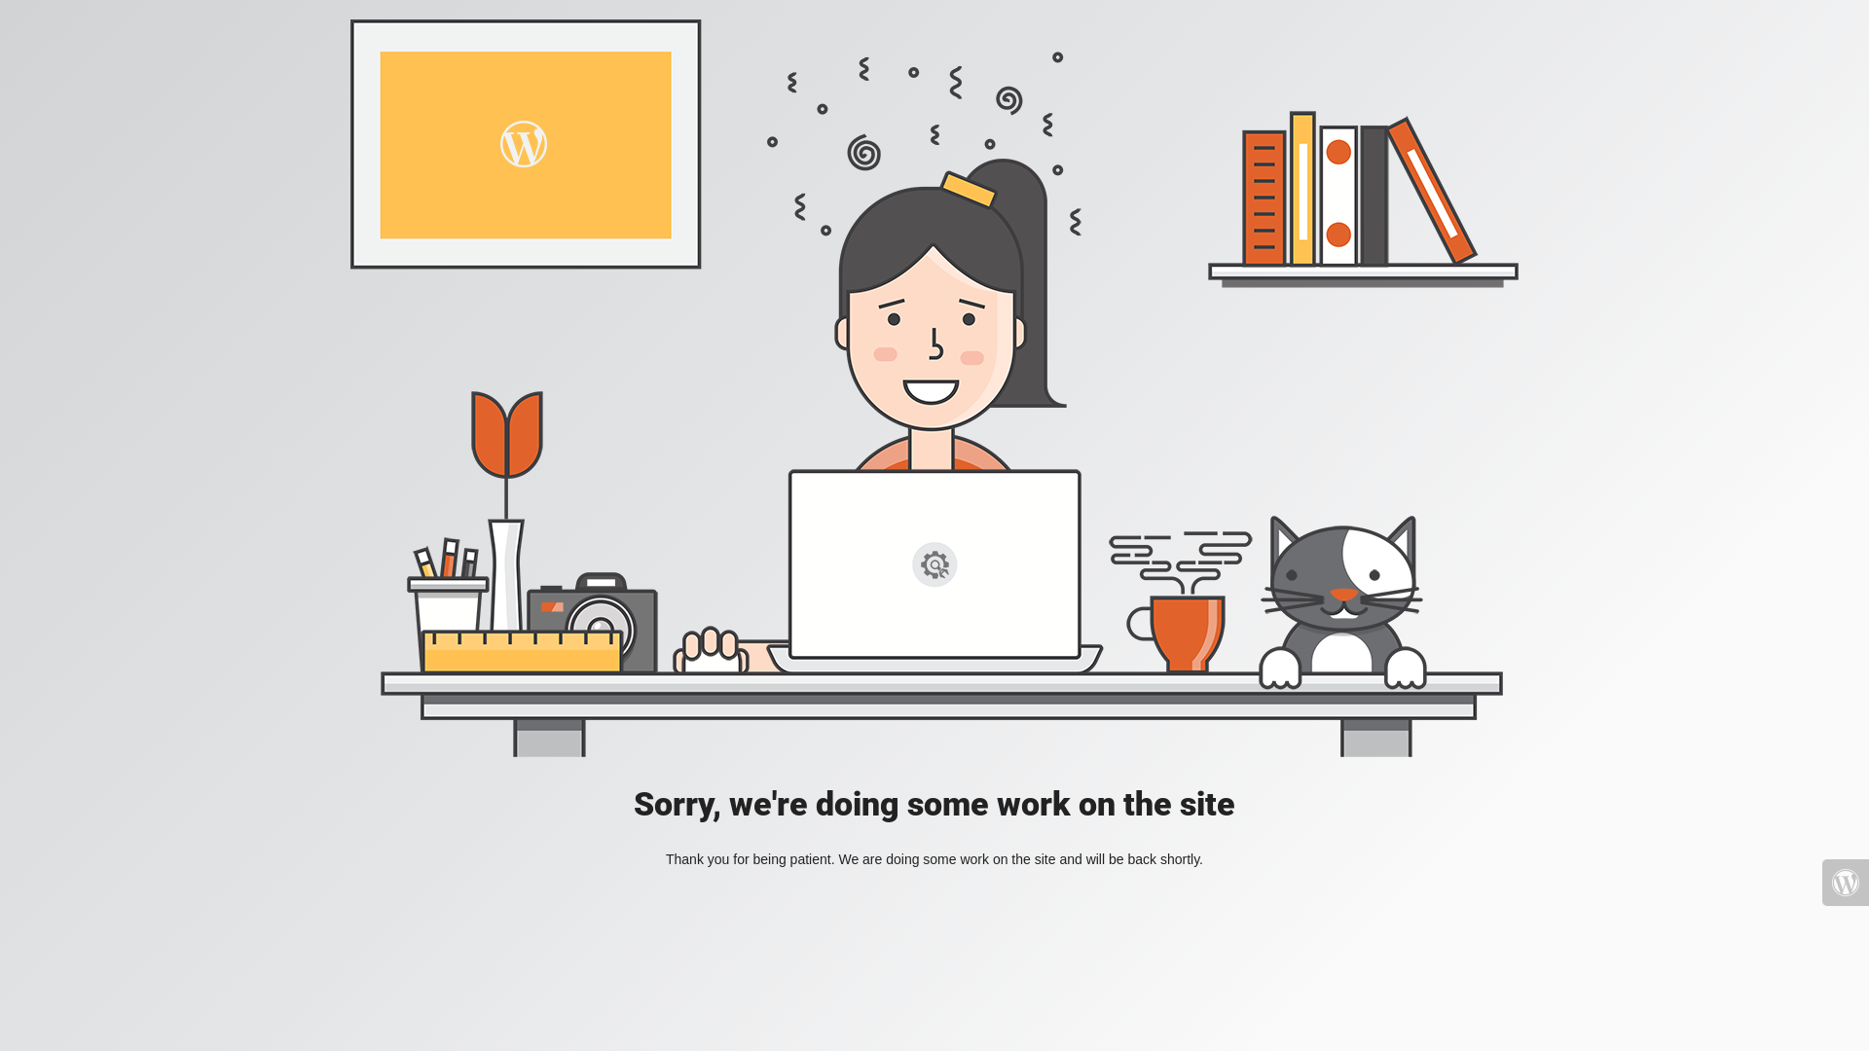  I want to click on Cyber Chick at work, so click(934, 388).